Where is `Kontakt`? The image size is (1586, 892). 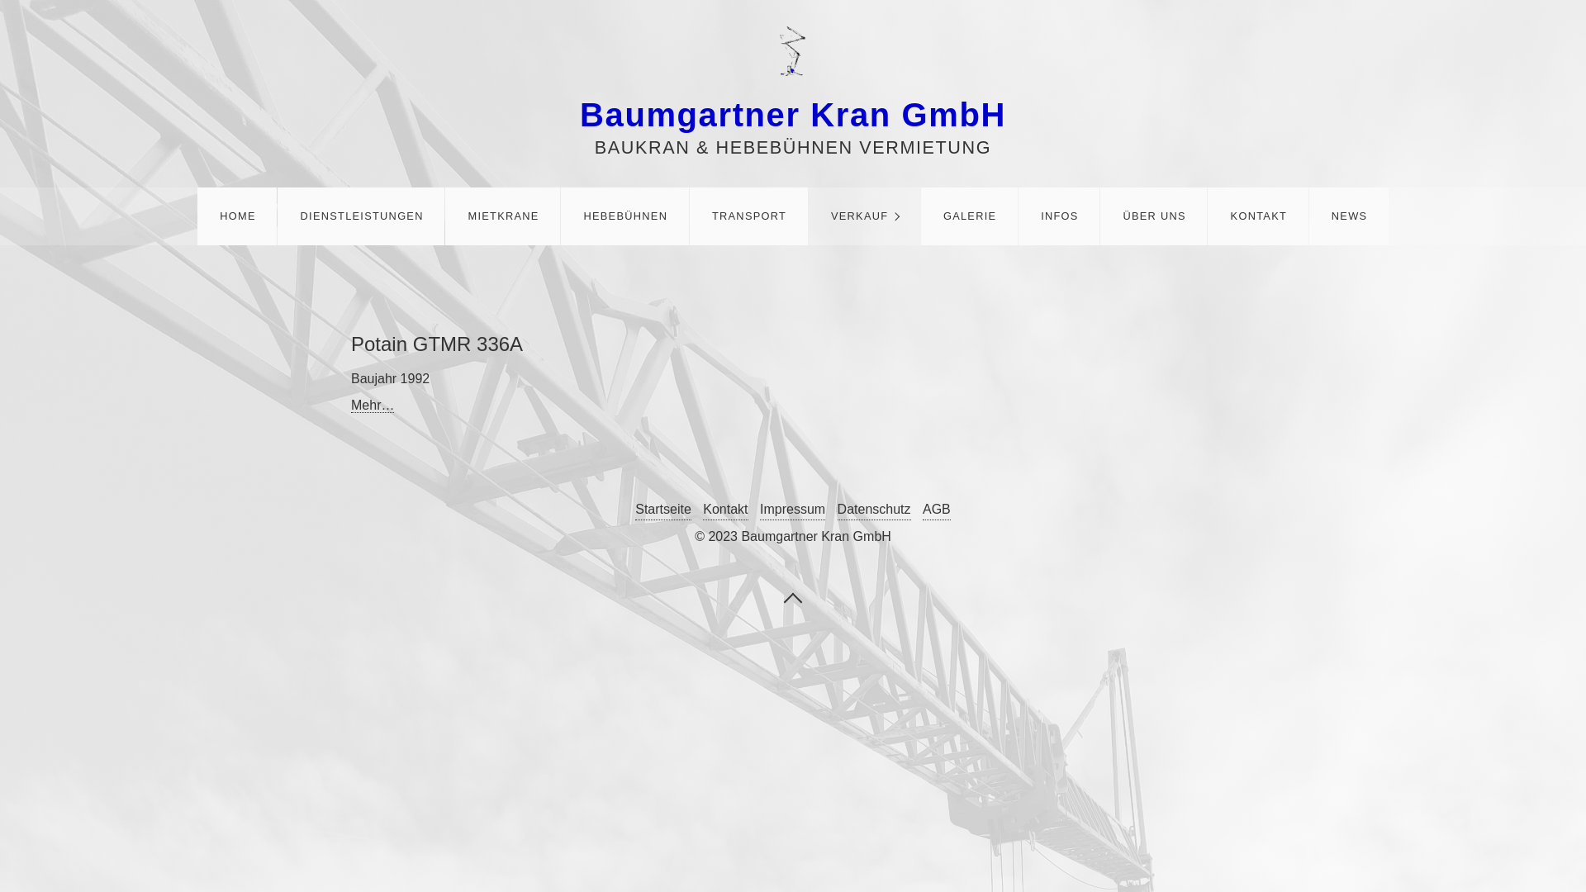 Kontakt is located at coordinates (725, 510).